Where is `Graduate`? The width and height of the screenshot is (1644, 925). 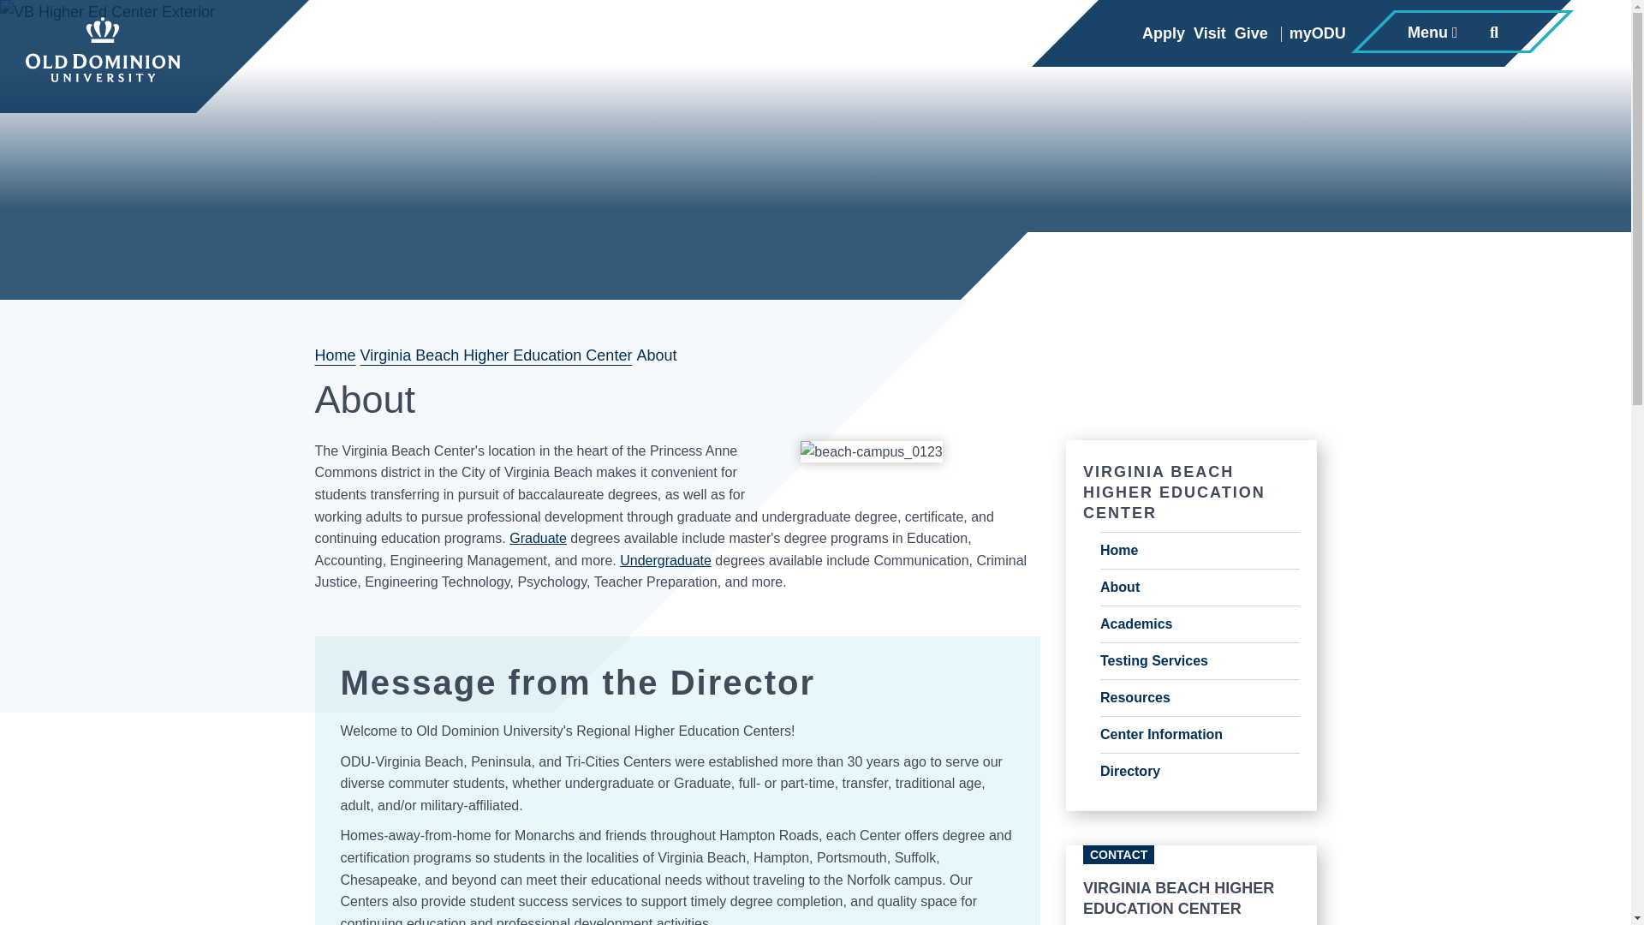
Graduate is located at coordinates (538, 538).